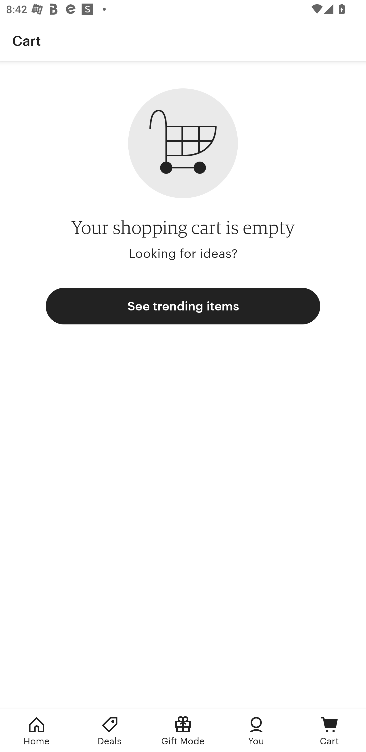 The height and width of the screenshot is (752, 366). I want to click on You, so click(256, 731).